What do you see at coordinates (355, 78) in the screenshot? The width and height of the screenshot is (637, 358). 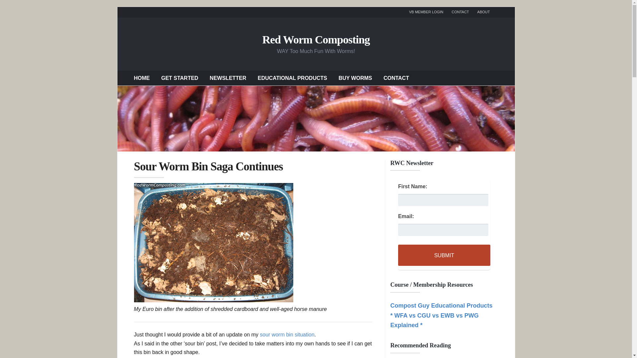 I see `BUY WORMS` at bounding box center [355, 78].